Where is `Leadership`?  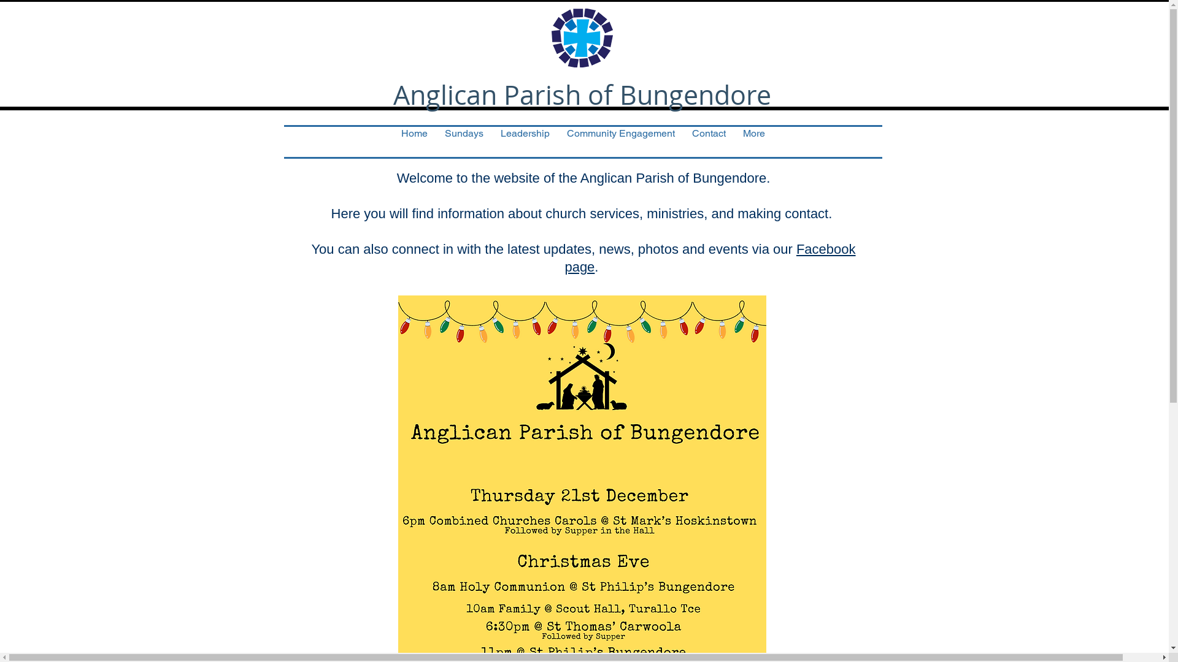
Leadership is located at coordinates (525, 142).